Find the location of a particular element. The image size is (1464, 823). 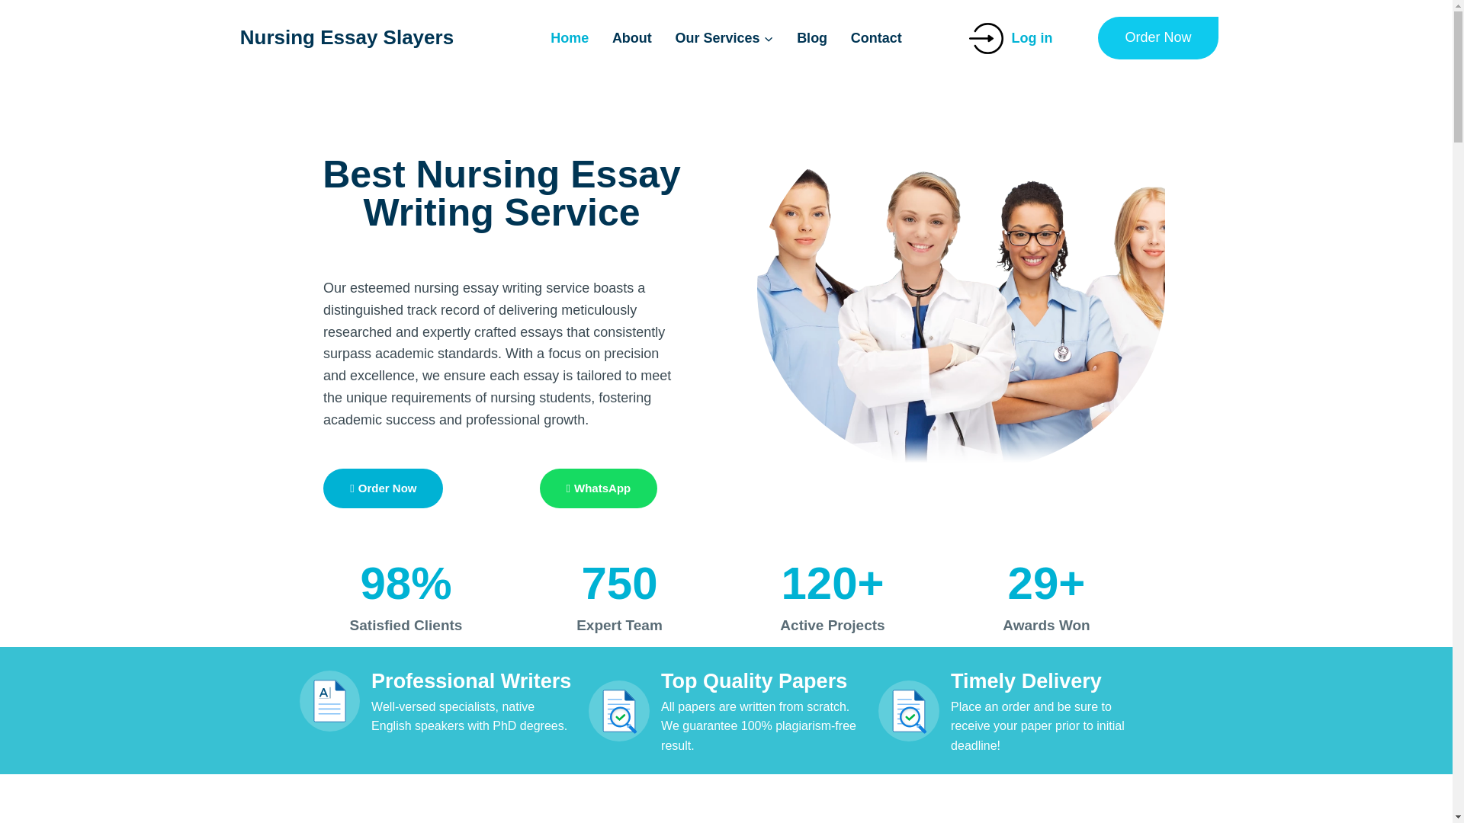

Order Now is located at coordinates (1157, 37).